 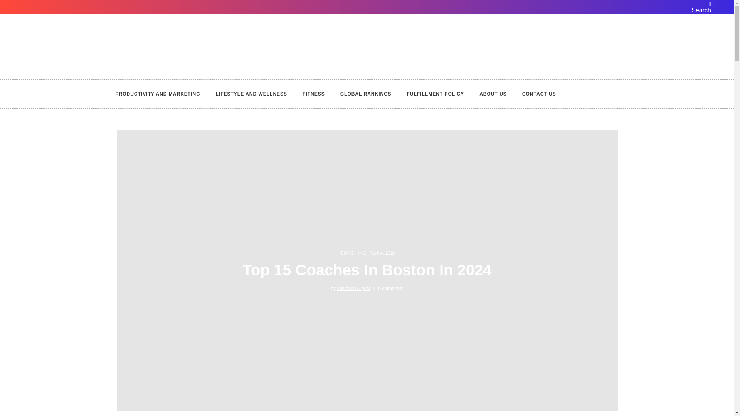 What do you see at coordinates (700, 7) in the screenshot?
I see `Search` at bounding box center [700, 7].